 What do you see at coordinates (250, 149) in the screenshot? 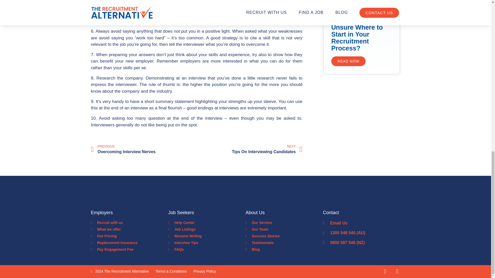
I see `Replacement Insurance` at bounding box center [250, 149].